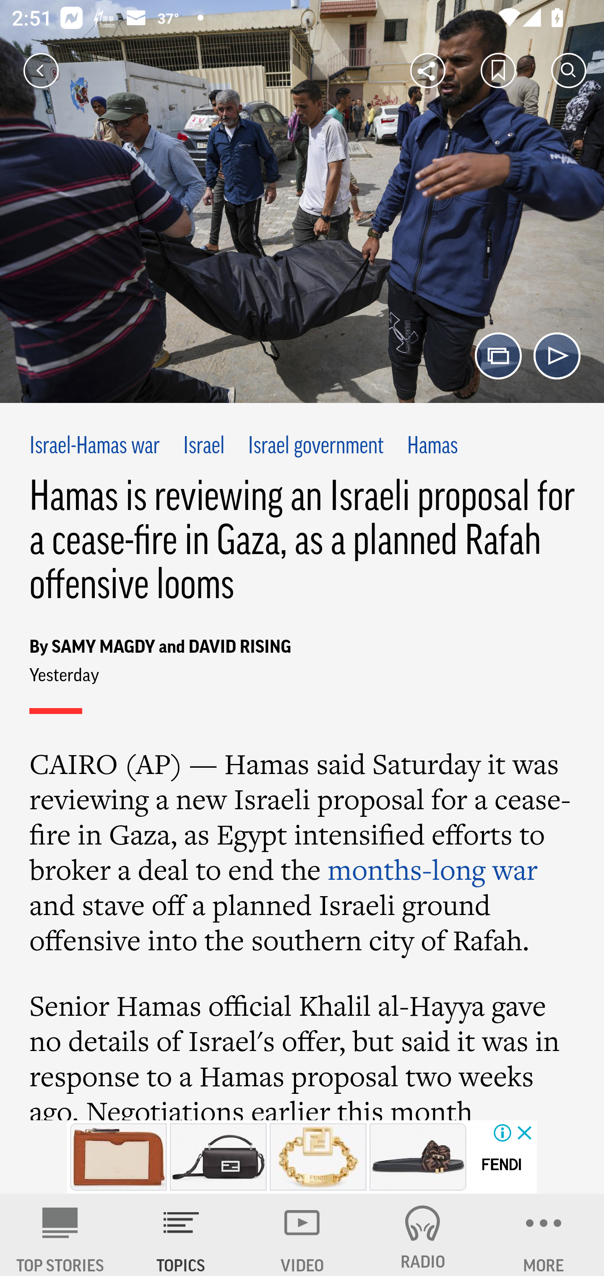 The image size is (604, 1276). I want to click on Israel, so click(204, 447).